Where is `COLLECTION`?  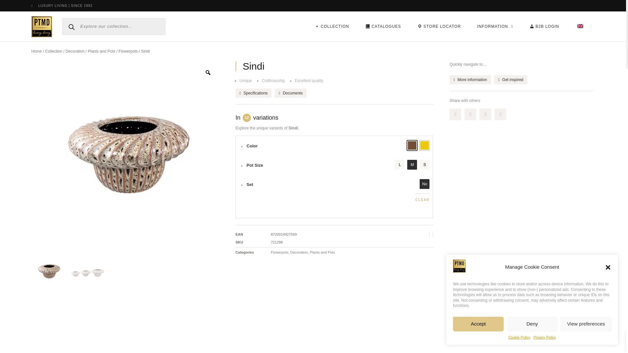 COLLECTION is located at coordinates (332, 26).